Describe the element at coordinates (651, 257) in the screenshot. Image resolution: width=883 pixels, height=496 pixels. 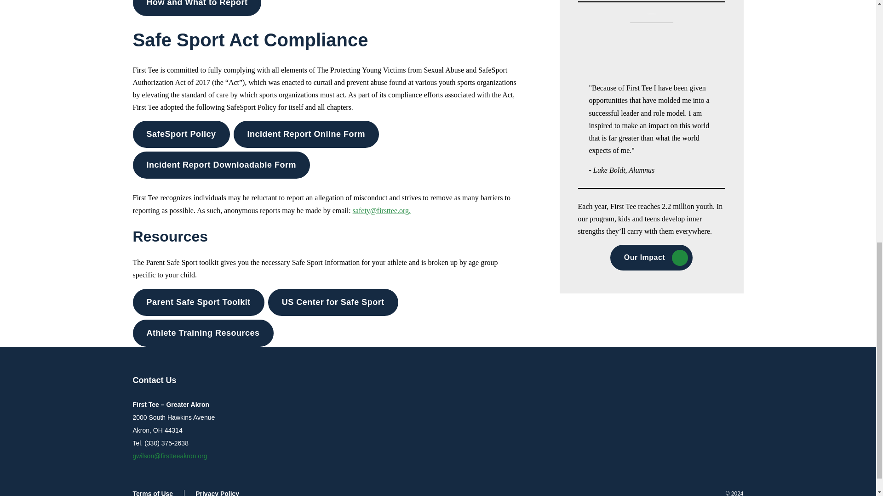
I see `Our Impact` at that location.